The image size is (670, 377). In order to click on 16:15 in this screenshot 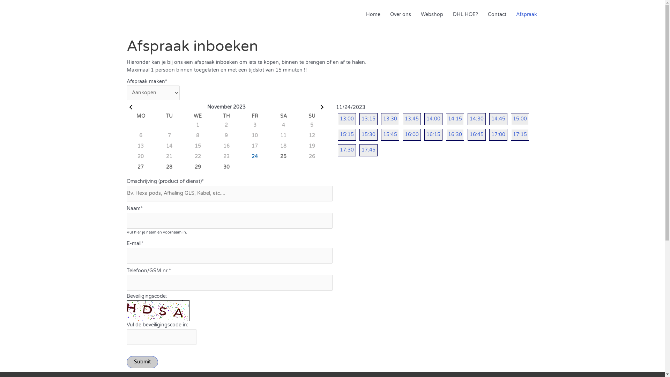, I will do `click(433, 135)`.